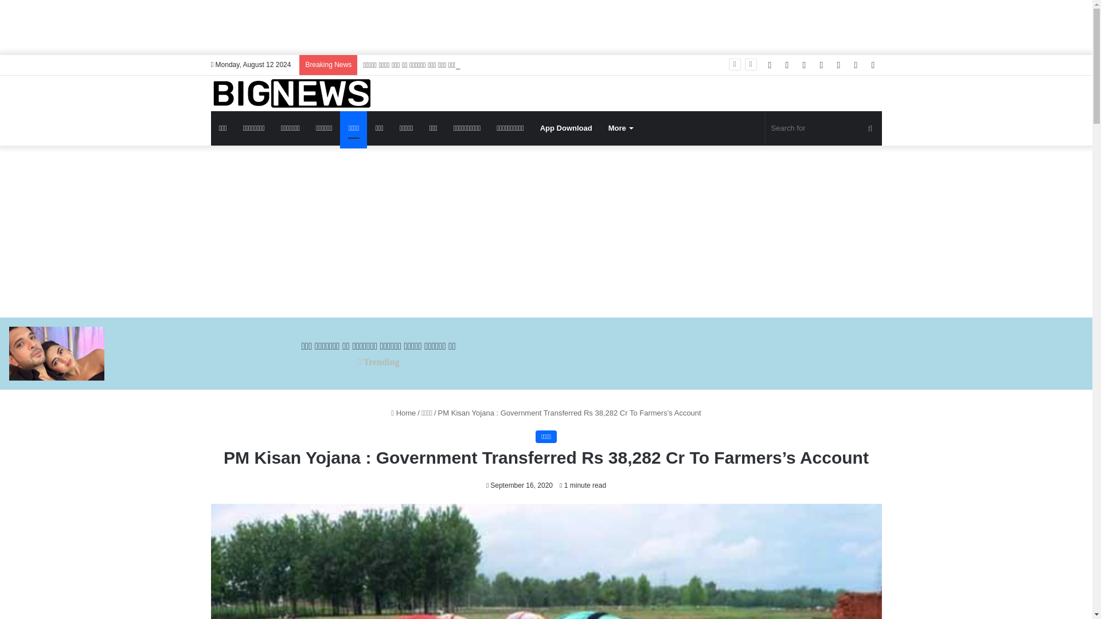 This screenshot has width=1101, height=619. What do you see at coordinates (565, 128) in the screenshot?
I see `App Download` at bounding box center [565, 128].